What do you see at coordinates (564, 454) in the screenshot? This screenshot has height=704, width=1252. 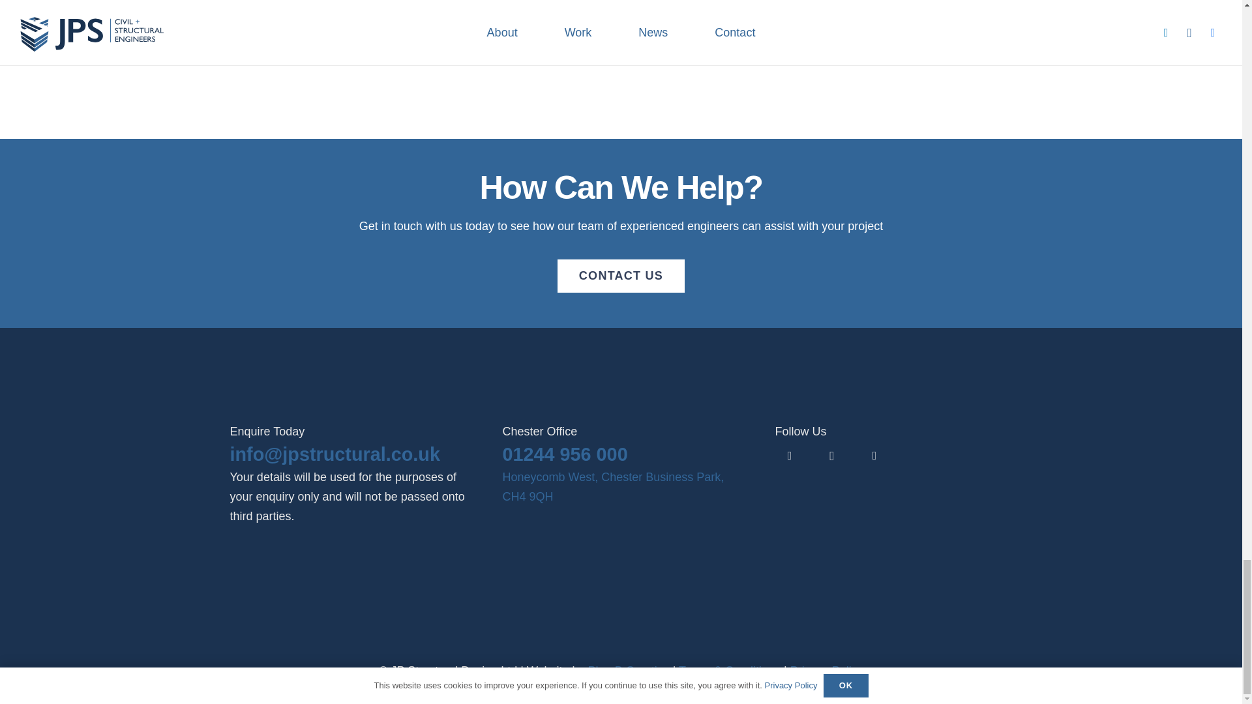 I see `01244 956 000` at bounding box center [564, 454].